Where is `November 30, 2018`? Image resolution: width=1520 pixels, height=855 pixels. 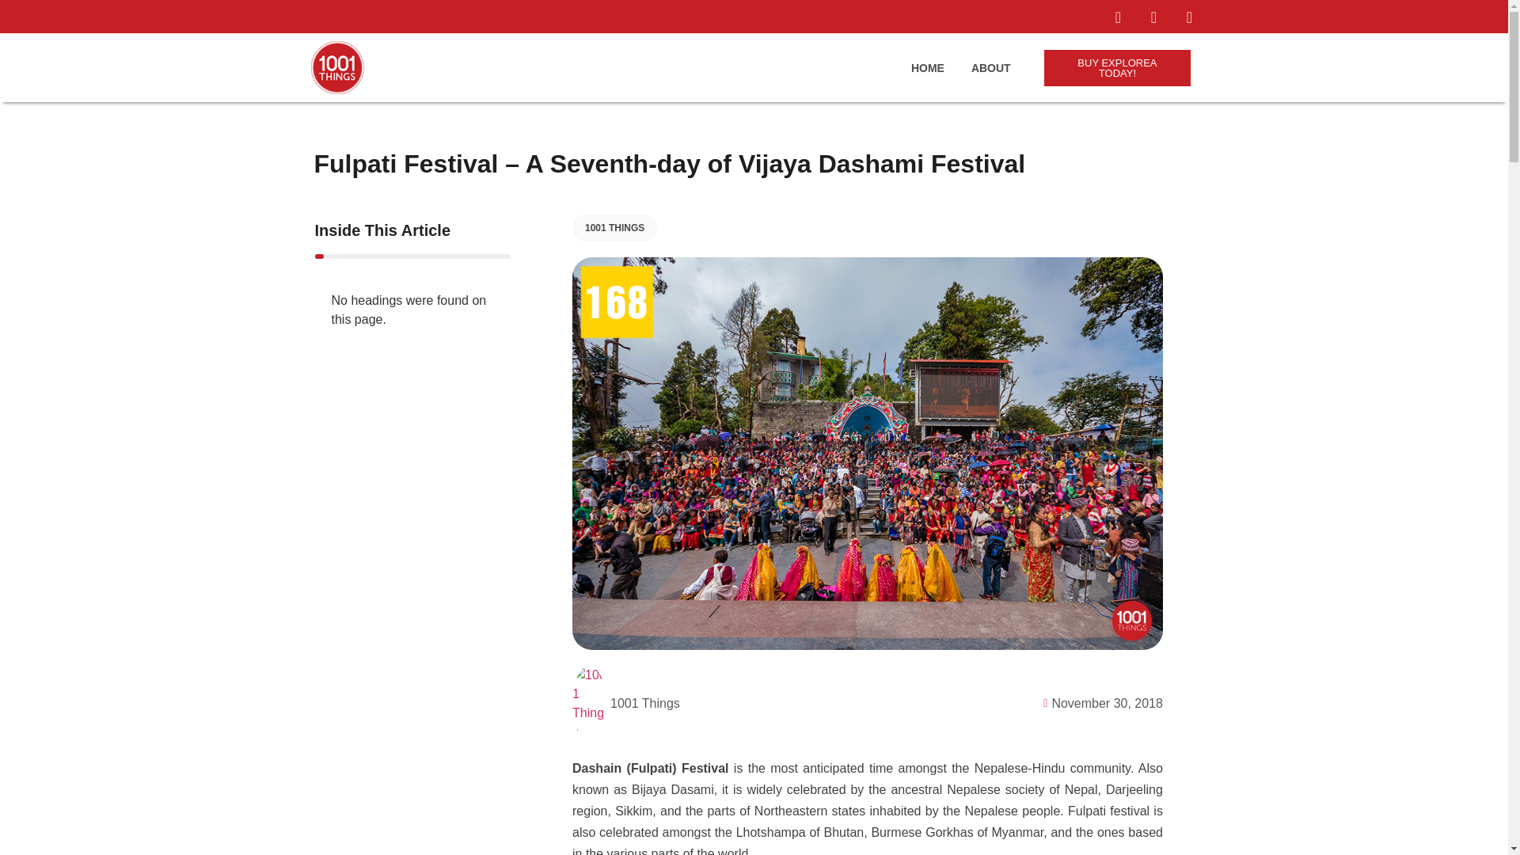 November 30, 2018 is located at coordinates (1099, 703).